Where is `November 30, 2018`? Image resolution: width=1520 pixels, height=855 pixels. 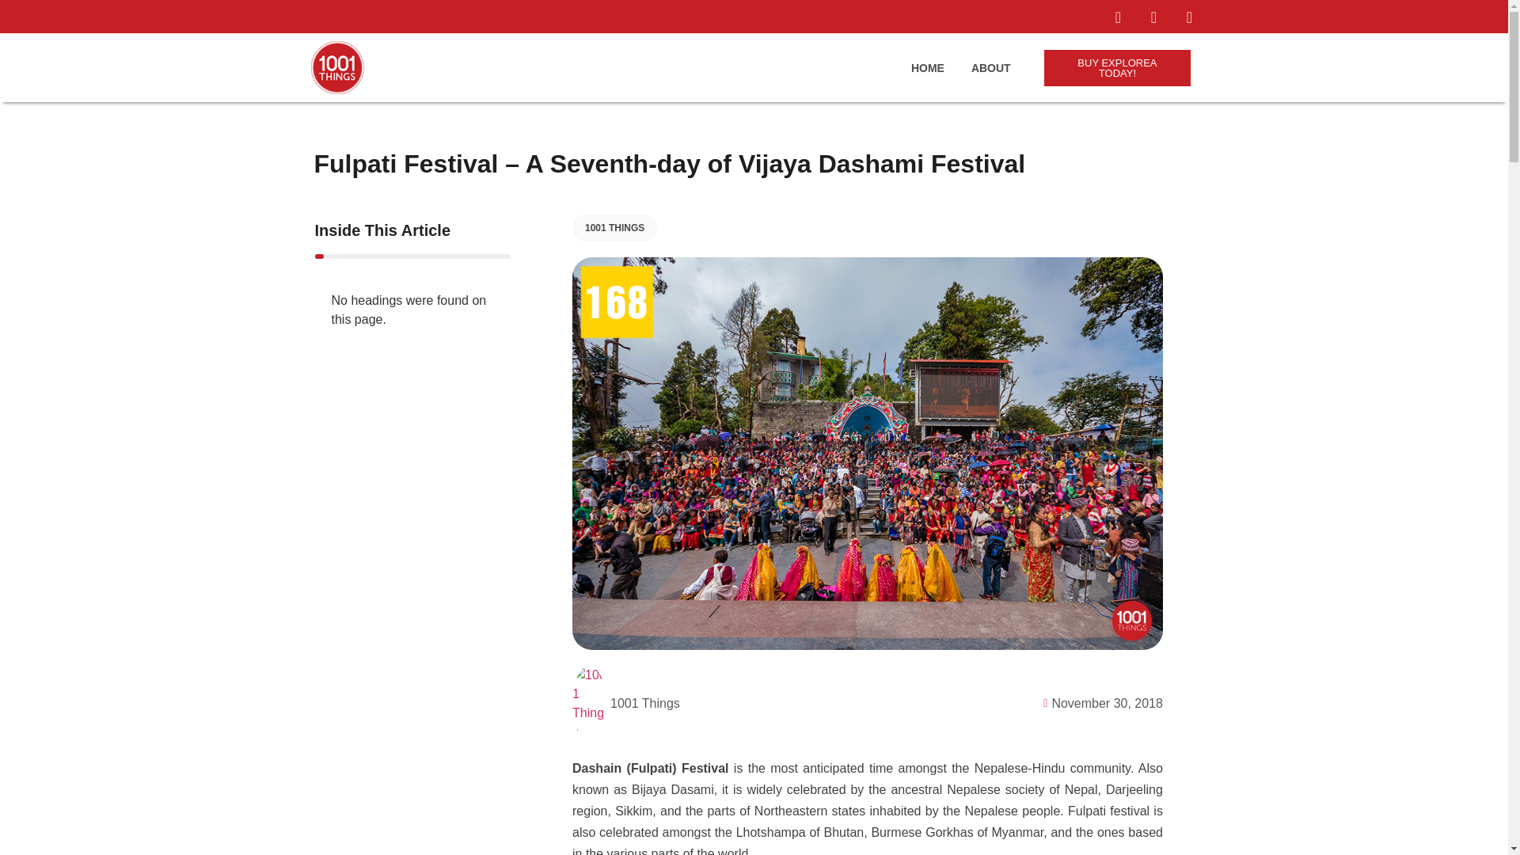 November 30, 2018 is located at coordinates (1099, 703).